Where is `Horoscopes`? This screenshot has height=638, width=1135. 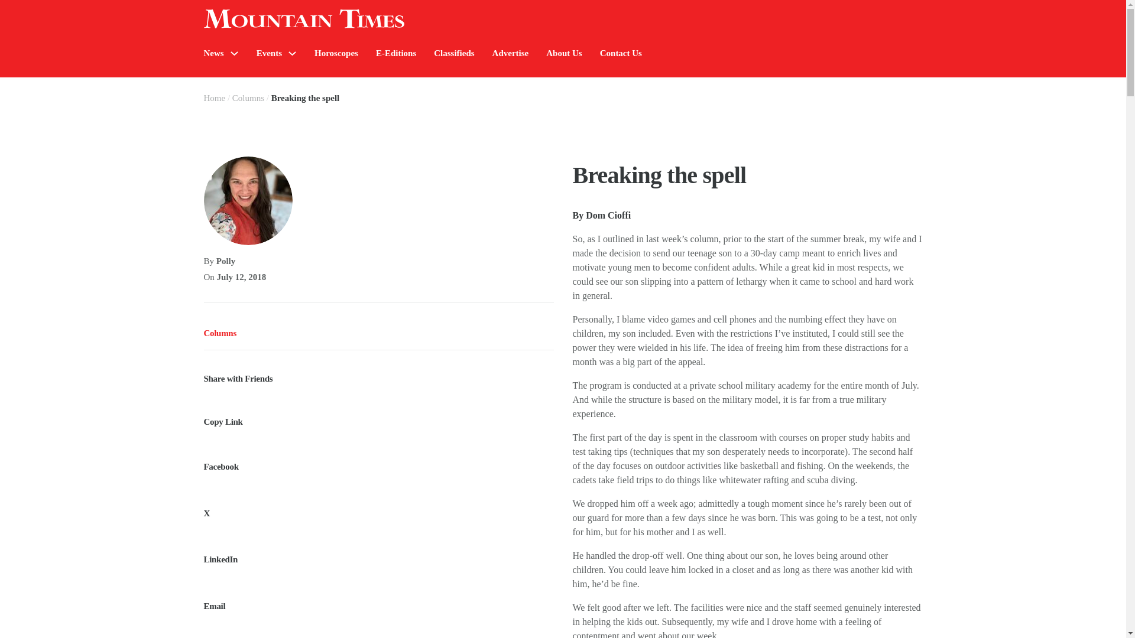
Horoscopes is located at coordinates (336, 53).